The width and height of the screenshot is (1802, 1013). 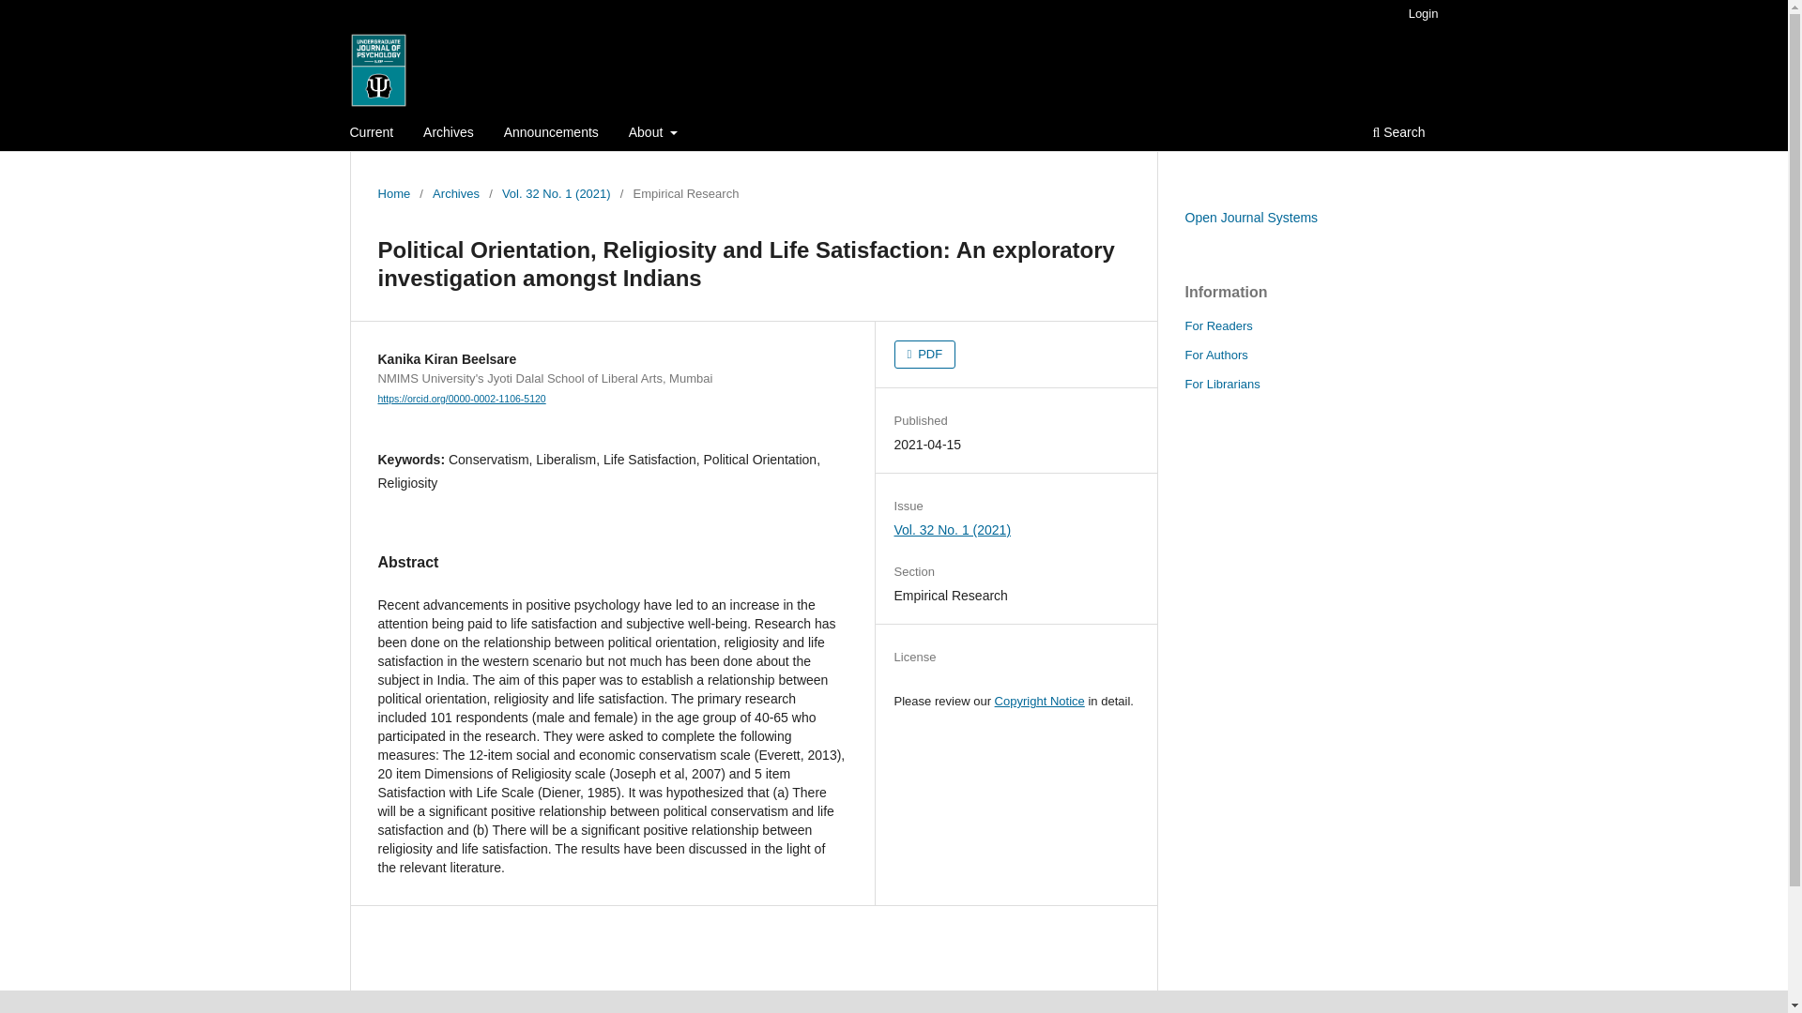 I want to click on Announcements, so click(x=551, y=134).